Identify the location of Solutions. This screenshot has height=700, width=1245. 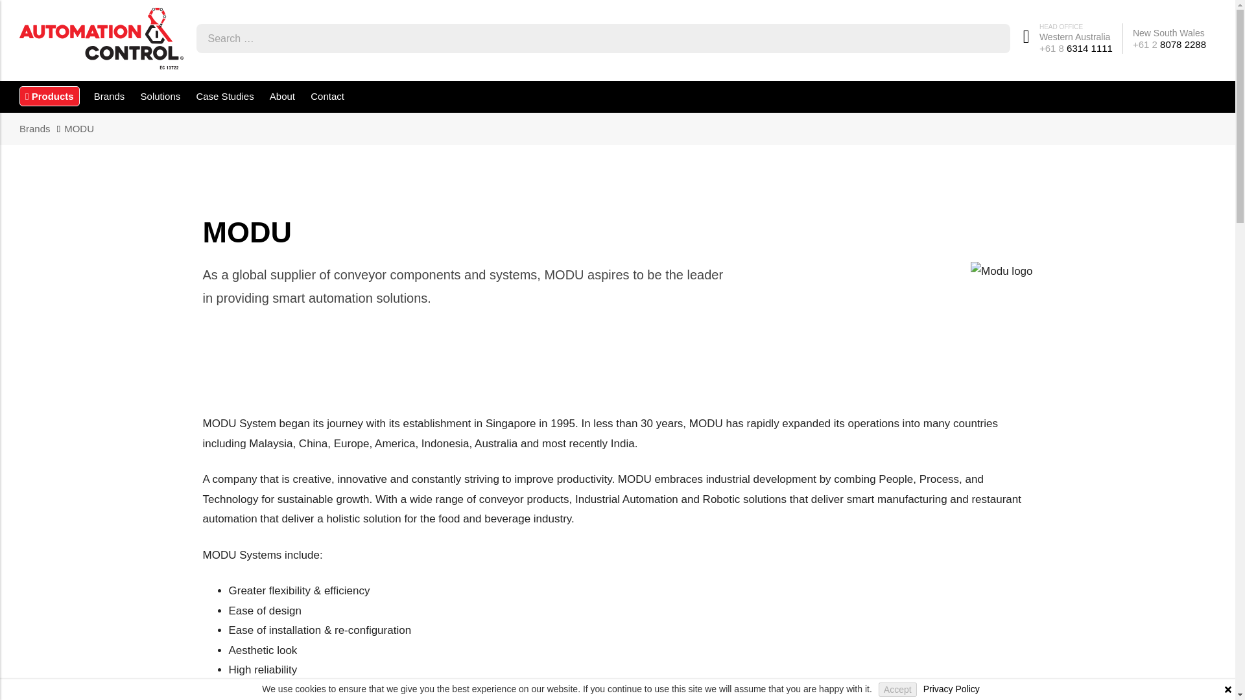
(161, 97).